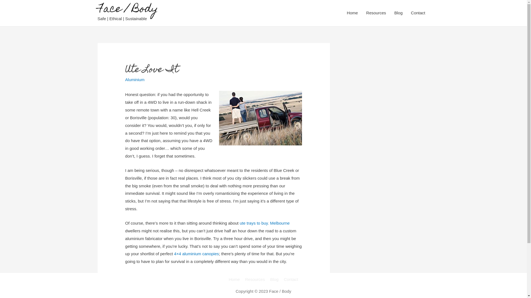 This screenshot has height=298, width=531. What do you see at coordinates (135, 79) in the screenshot?
I see `Aluminium` at bounding box center [135, 79].